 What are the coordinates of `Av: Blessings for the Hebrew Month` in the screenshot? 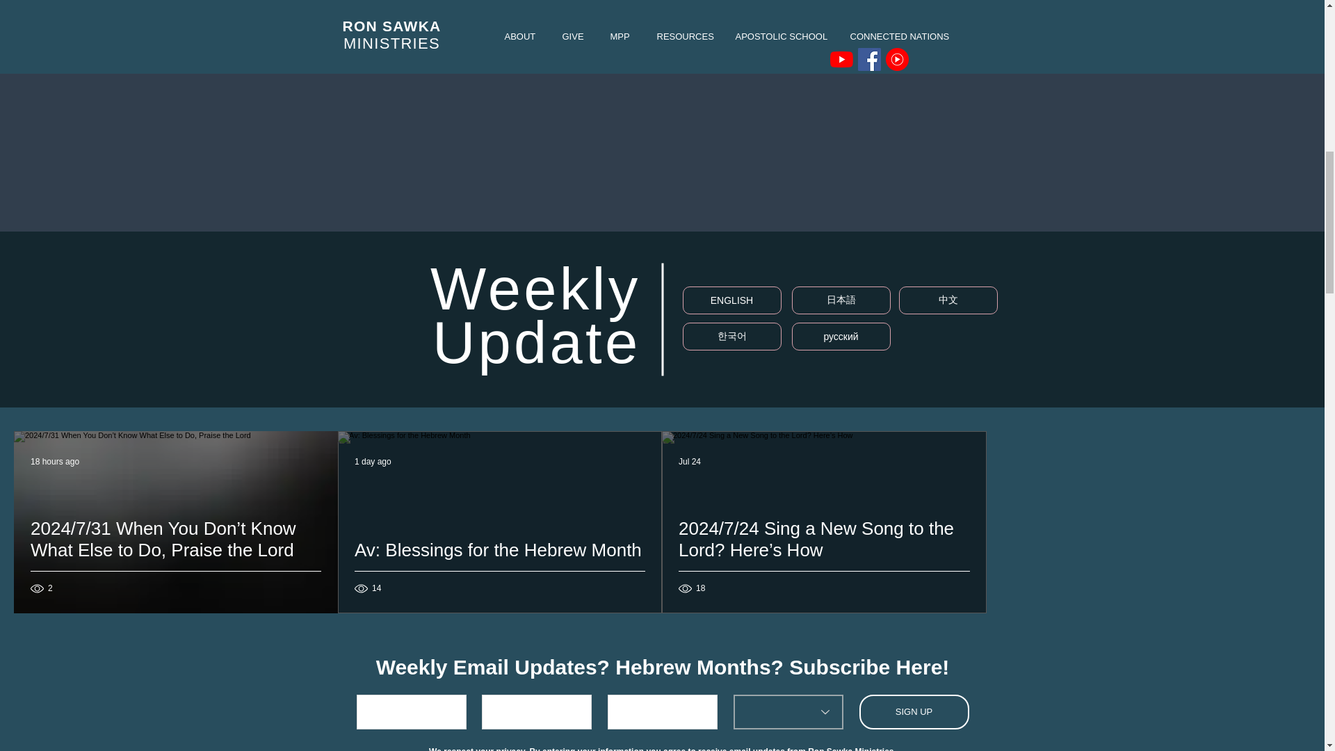 It's located at (499, 567).